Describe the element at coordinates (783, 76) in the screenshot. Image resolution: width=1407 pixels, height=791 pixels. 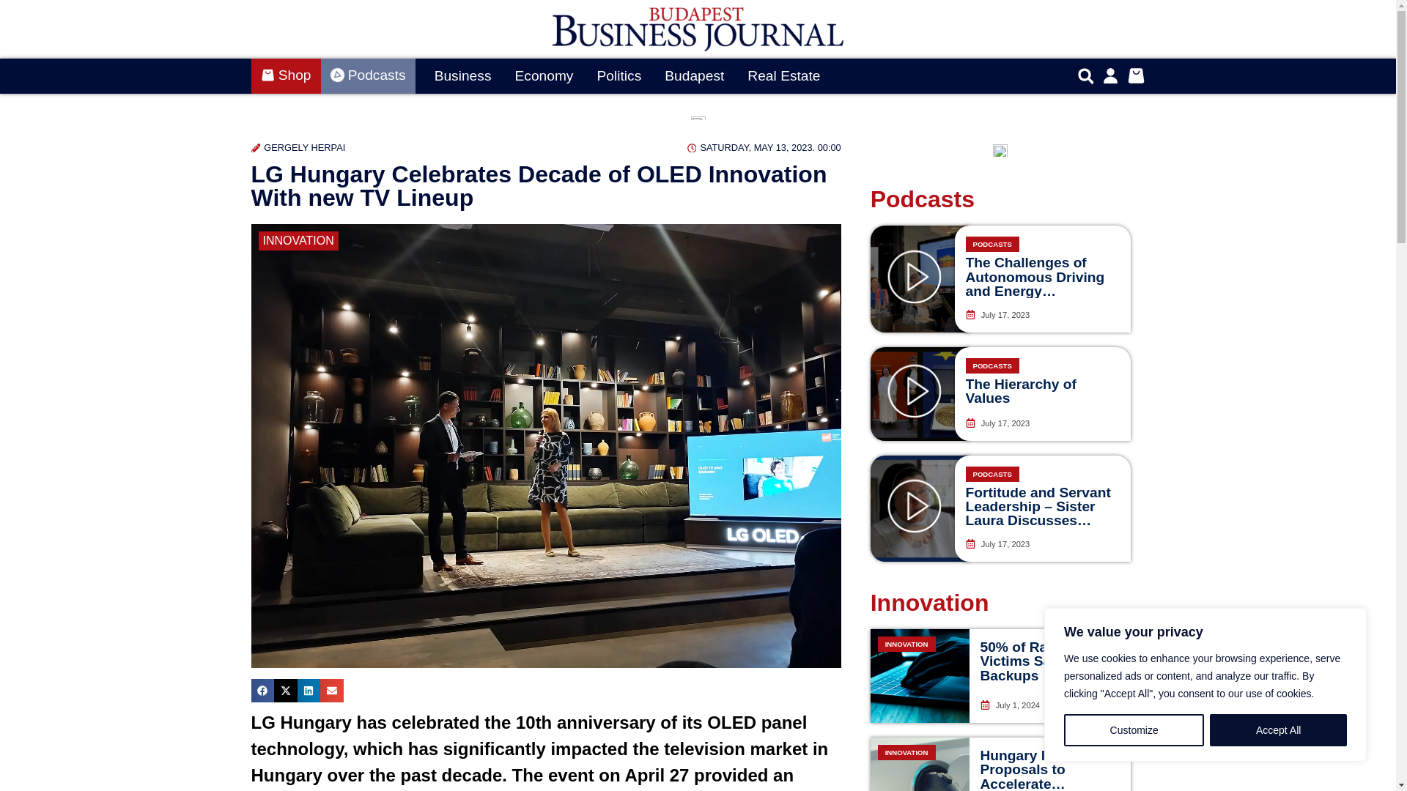
I see `Real Estate` at that location.